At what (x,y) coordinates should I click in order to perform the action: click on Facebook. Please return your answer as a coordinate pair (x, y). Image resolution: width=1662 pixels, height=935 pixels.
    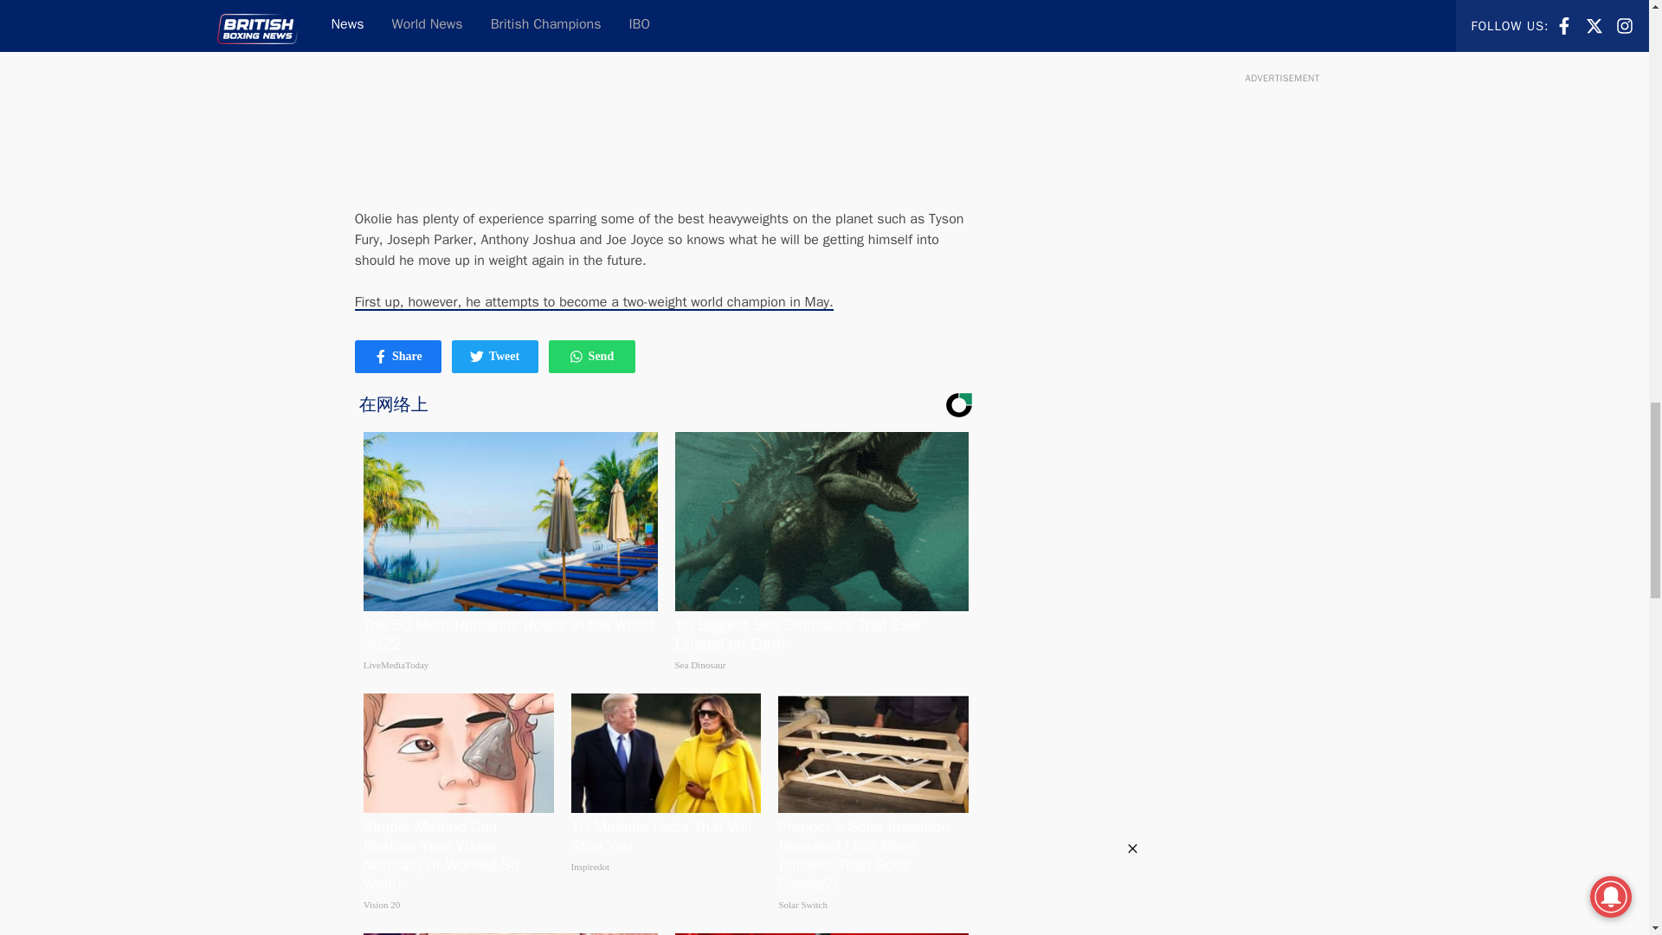
    Looking at the image, I should click on (476, 357).